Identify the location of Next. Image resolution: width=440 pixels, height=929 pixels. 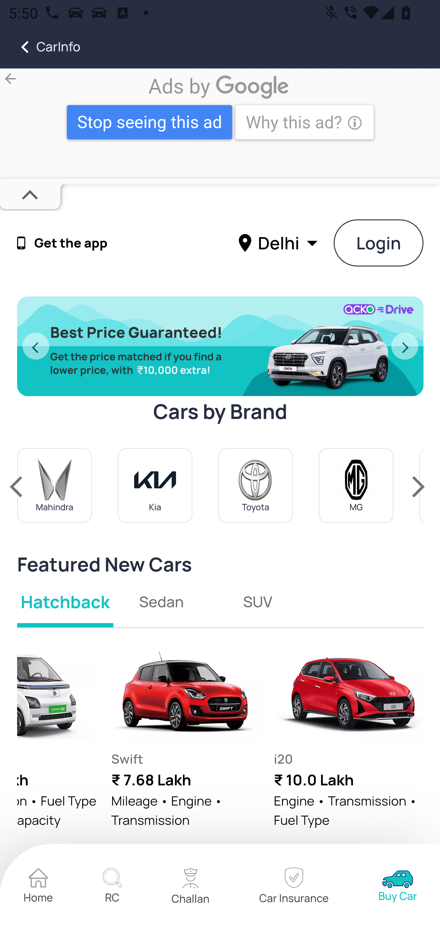
(405, 347).